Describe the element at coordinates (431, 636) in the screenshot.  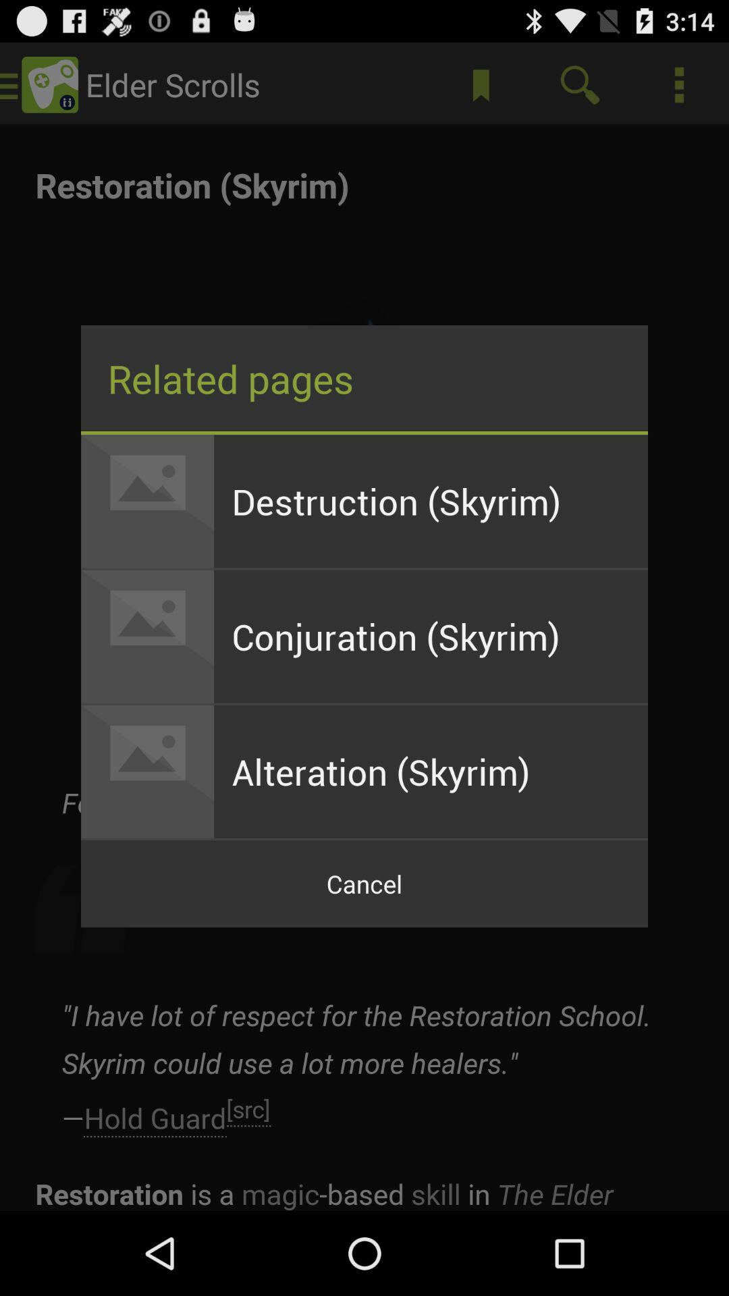
I see `turn off the icon above the alteration (skyrim) item` at that location.